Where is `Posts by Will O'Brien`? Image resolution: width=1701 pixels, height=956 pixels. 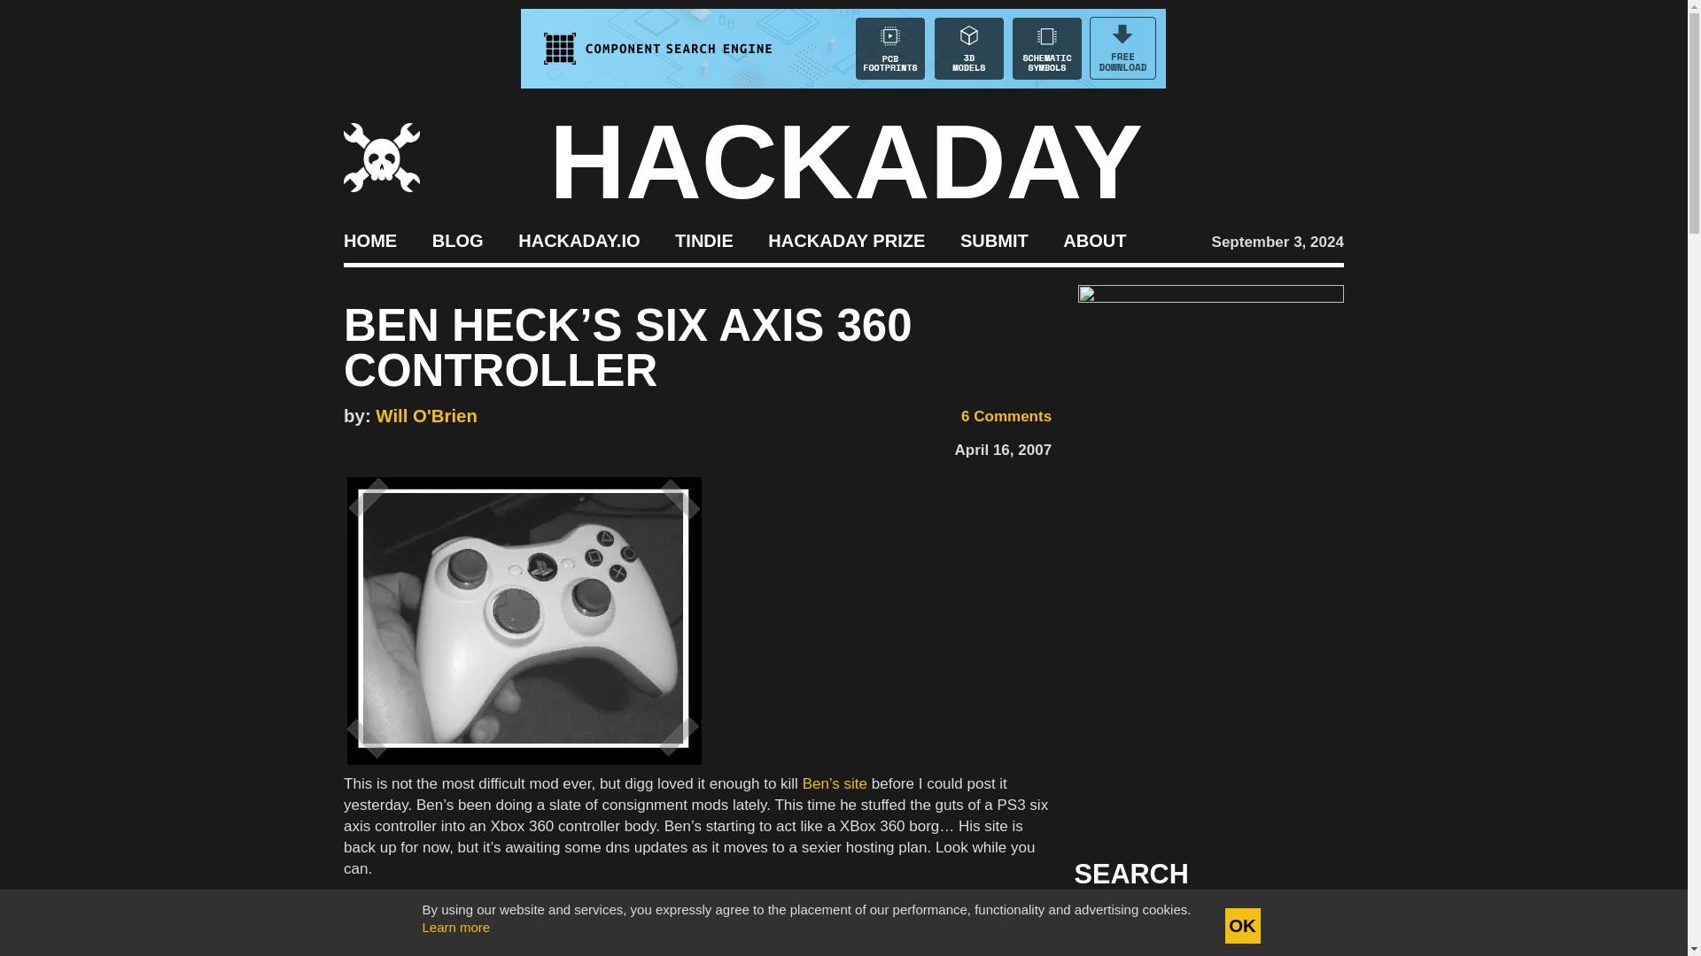 Posts by Will O'Brien is located at coordinates (427, 416).